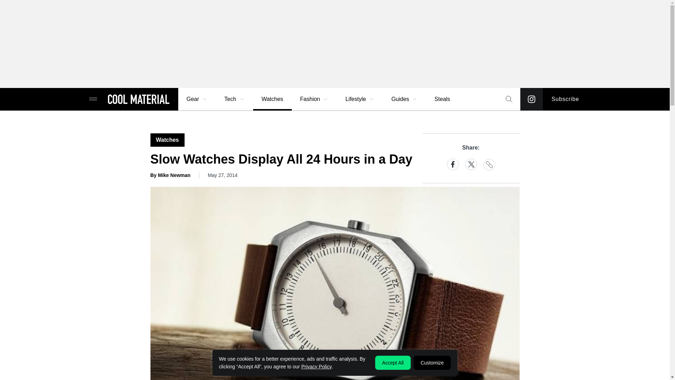  I want to click on Customize, so click(432, 362).